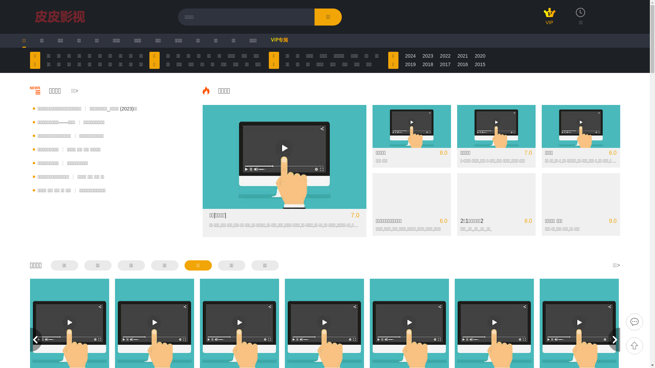 The height and width of the screenshot is (368, 655). Describe the element at coordinates (480, 65) in the screenshot. I see `2015` at that location.